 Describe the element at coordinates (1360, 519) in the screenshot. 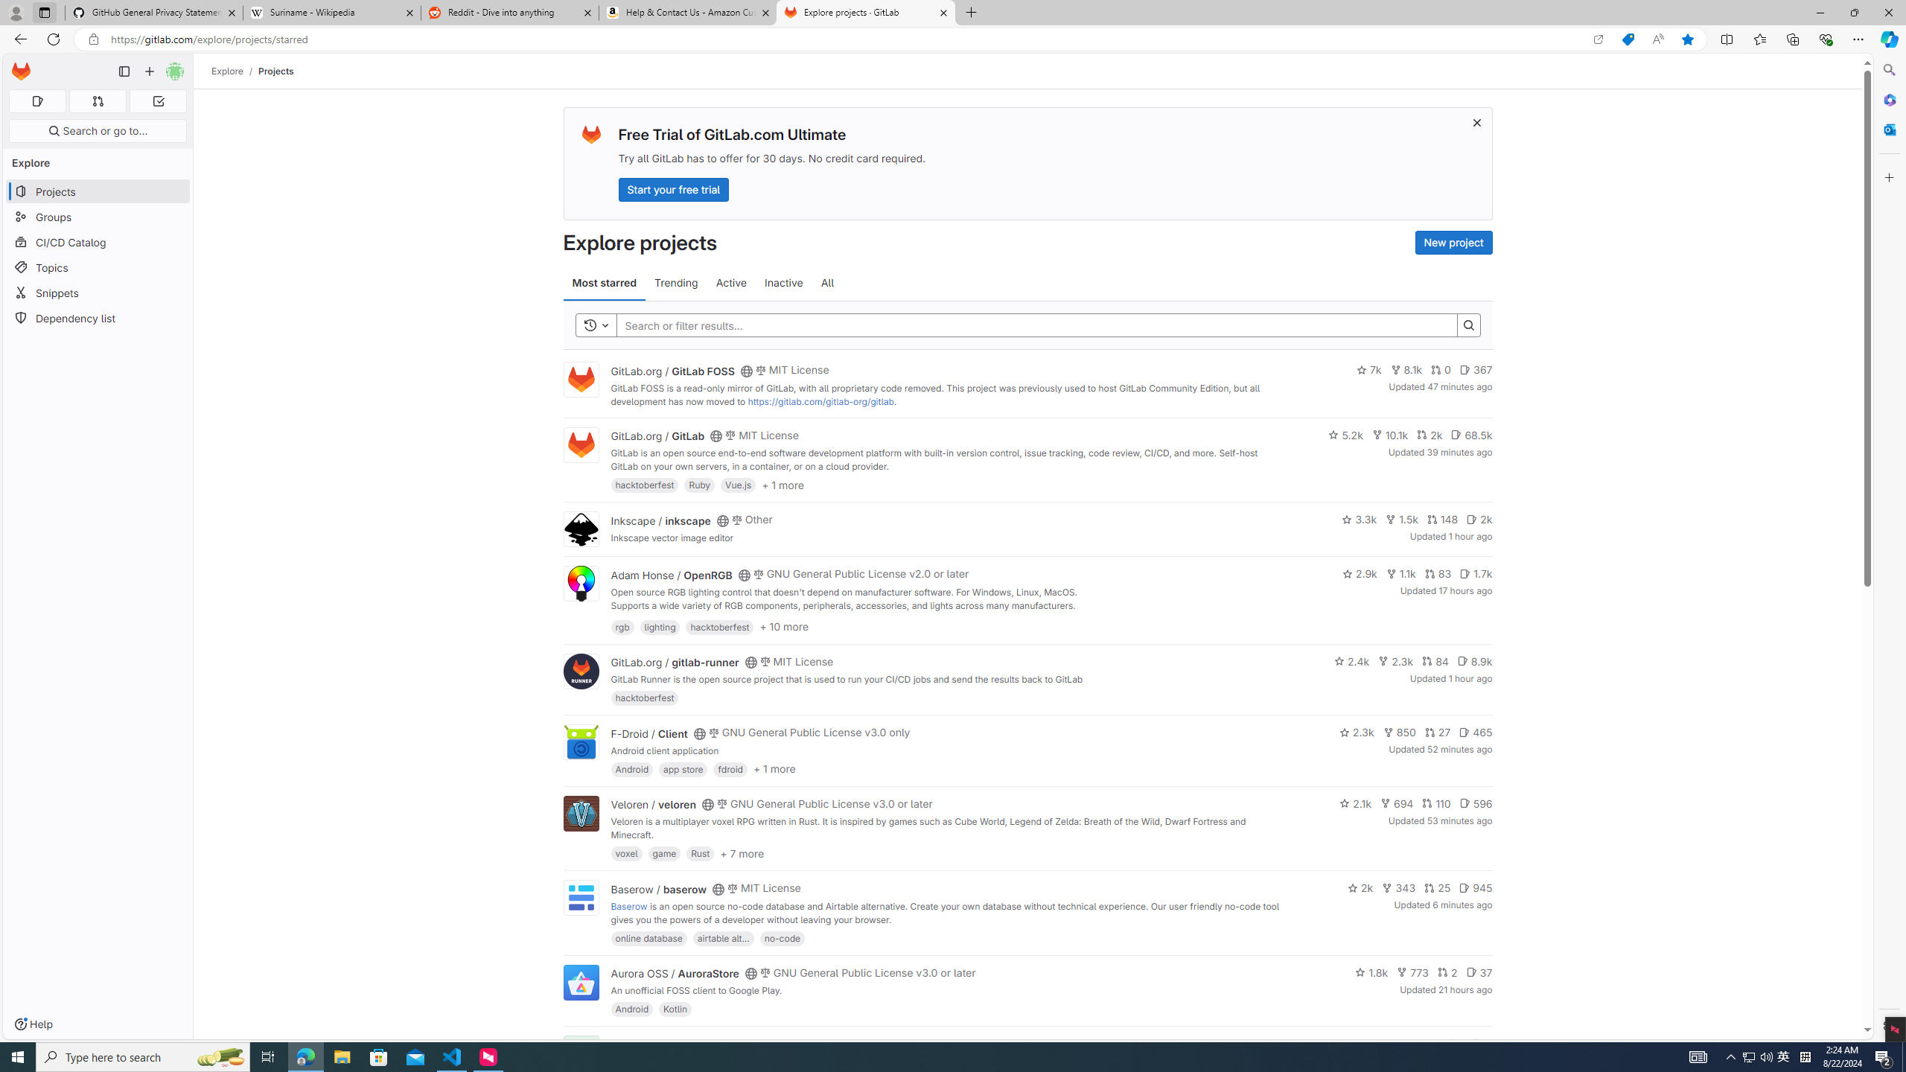

I see `3.3k` at that location.